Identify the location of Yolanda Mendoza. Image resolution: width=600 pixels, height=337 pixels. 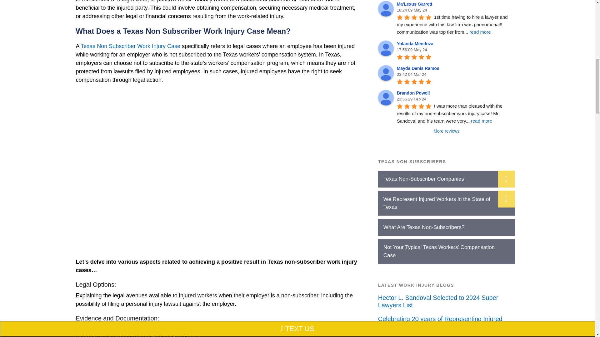
(386, 48).